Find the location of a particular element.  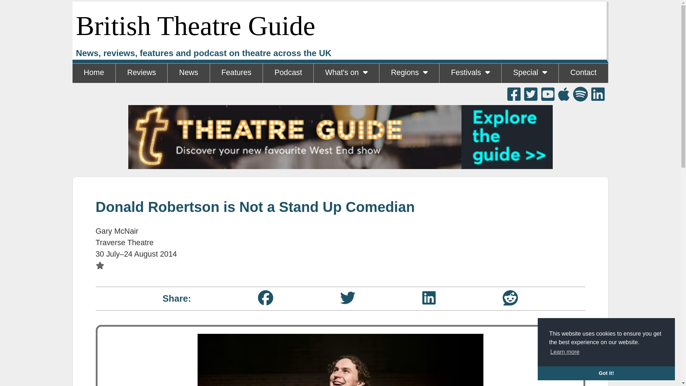

Regions   is located at coordinates (409, 73).